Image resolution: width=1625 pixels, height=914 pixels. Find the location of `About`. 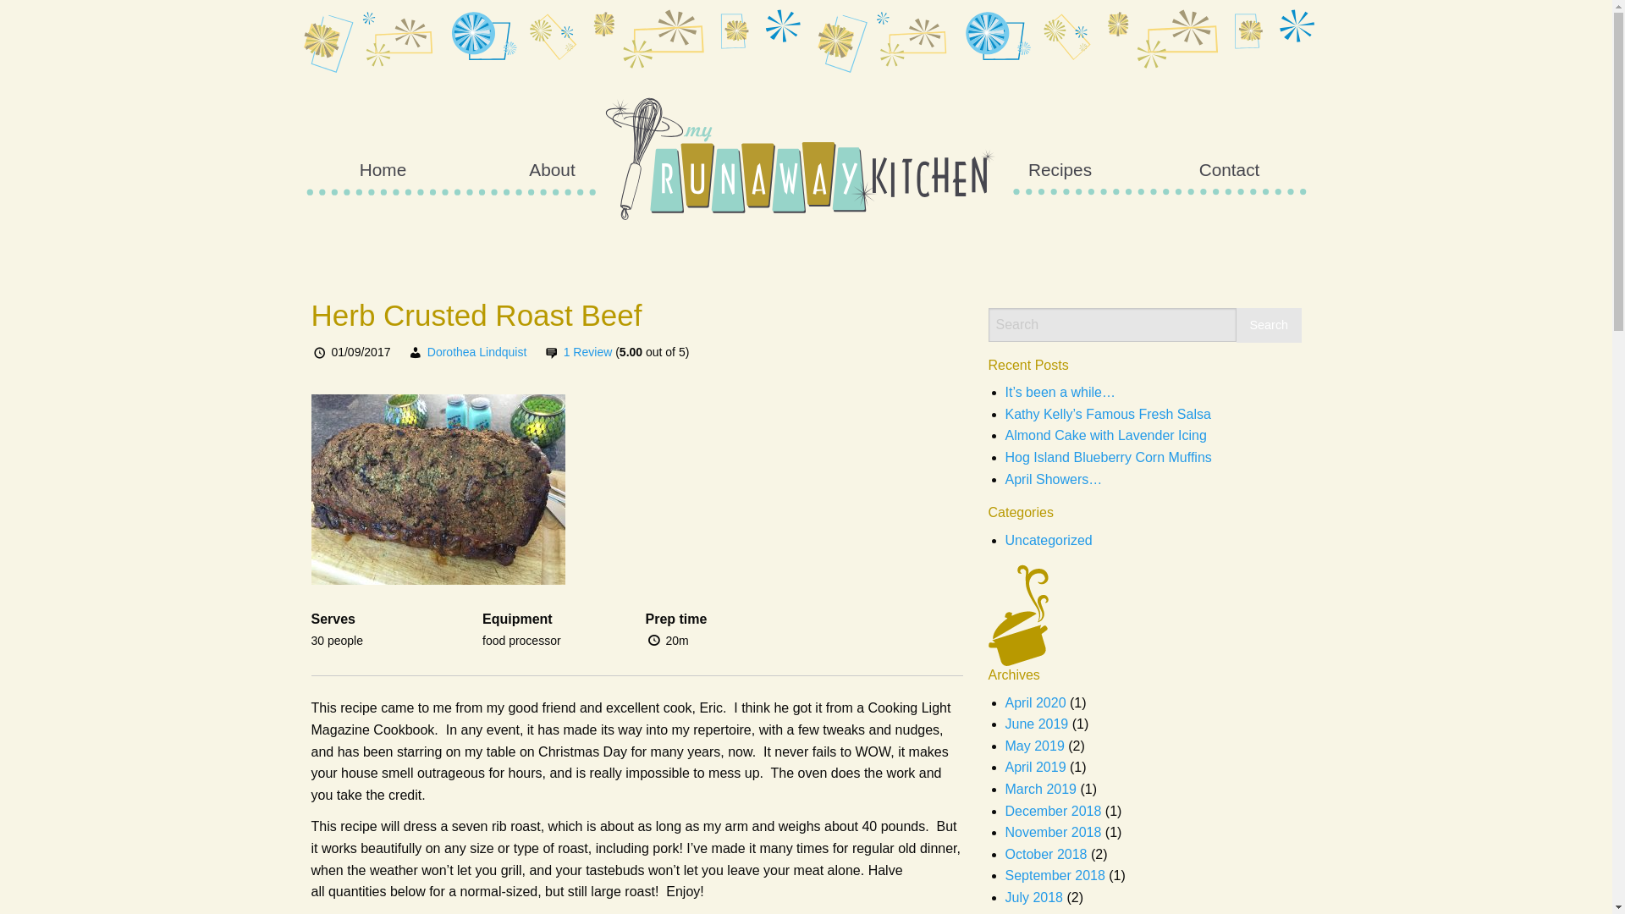

About is located at coordinates (552, 169).